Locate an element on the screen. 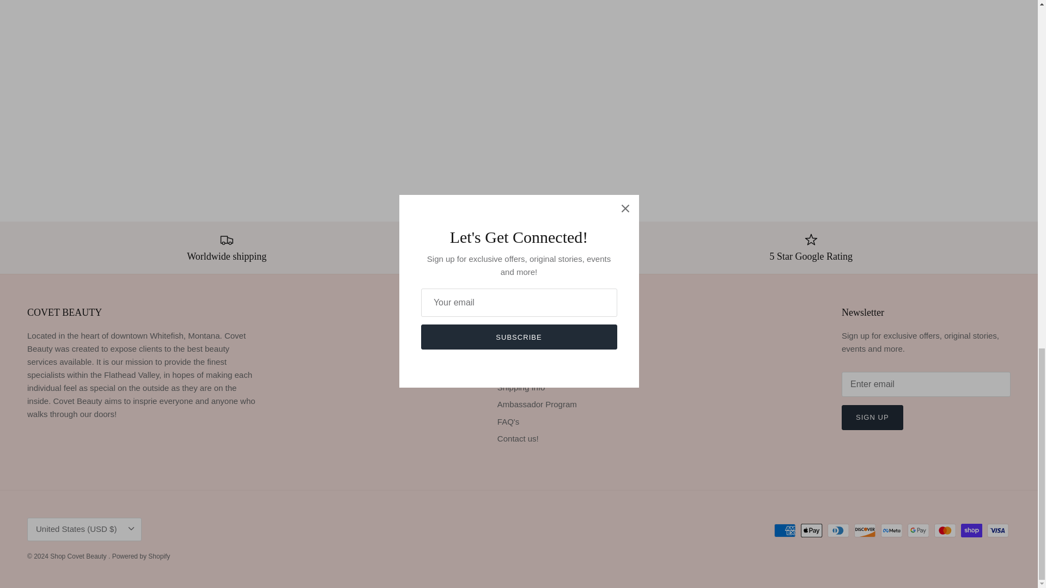 This screenshot has width=1046, height=588. Mastercard is located at coordinates (945, 530).